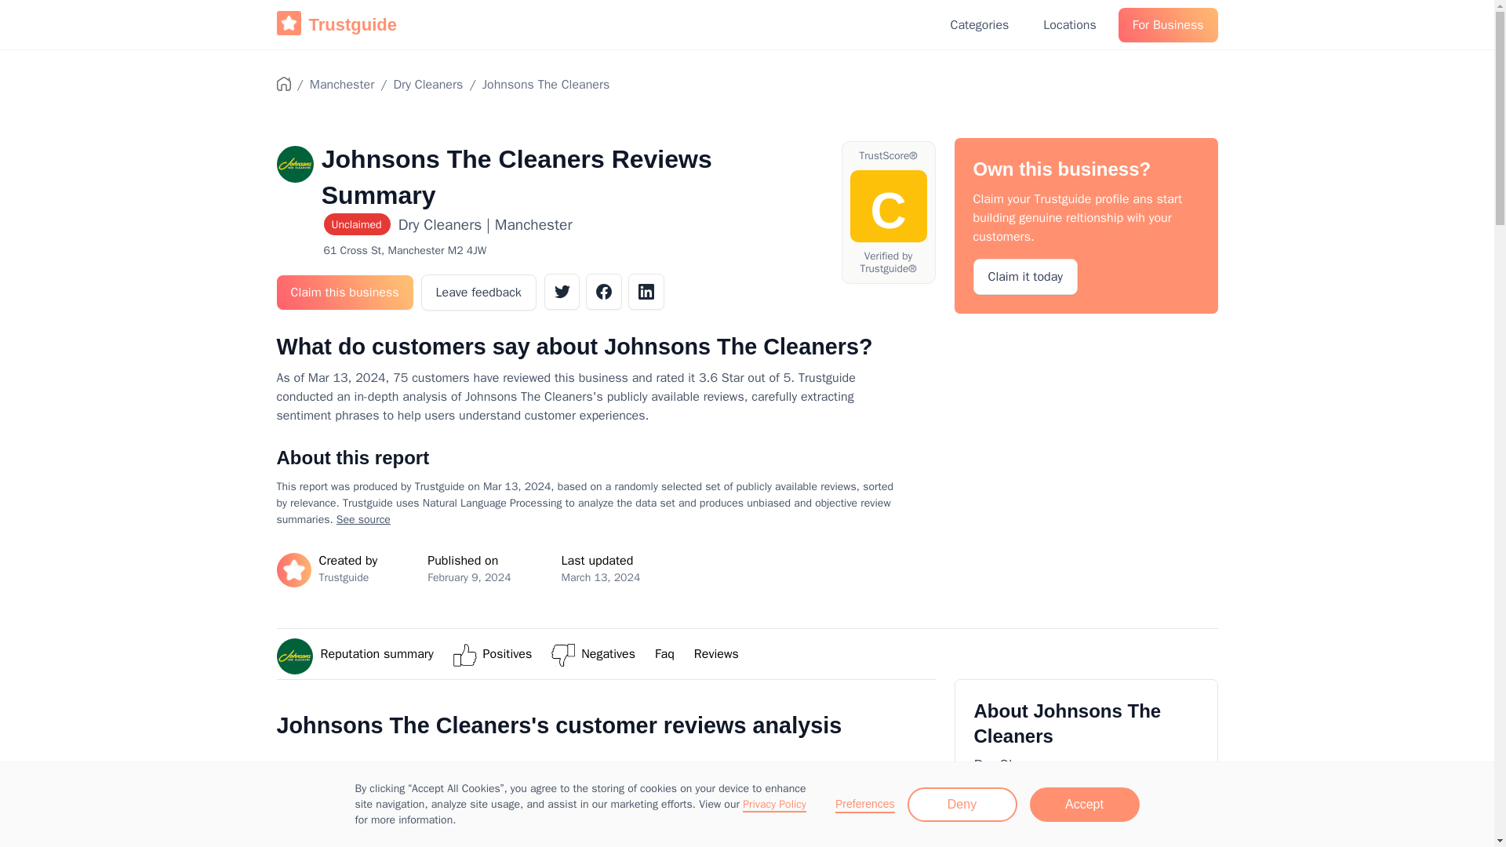 This screenshot has height=847, width=1506. What do you see at coordinates (717, 654) in the screenshot?
I see `Reviews` at bounding box center [717, 654].